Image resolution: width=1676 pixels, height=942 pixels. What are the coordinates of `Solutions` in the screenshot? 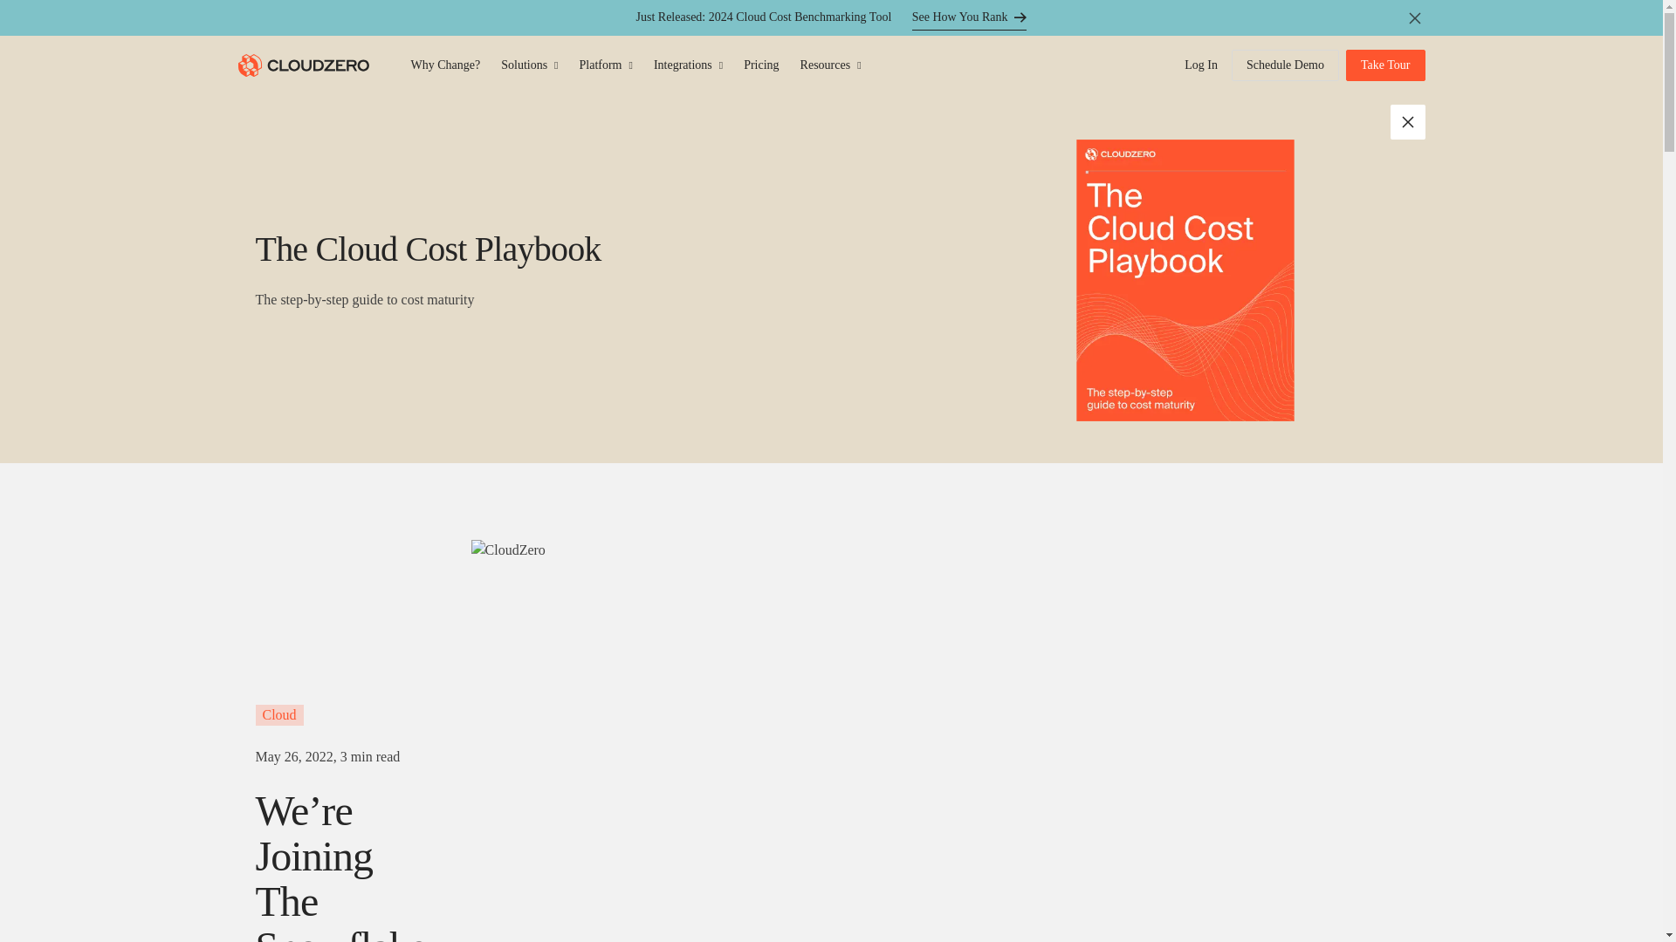 It's located at (529, 65).